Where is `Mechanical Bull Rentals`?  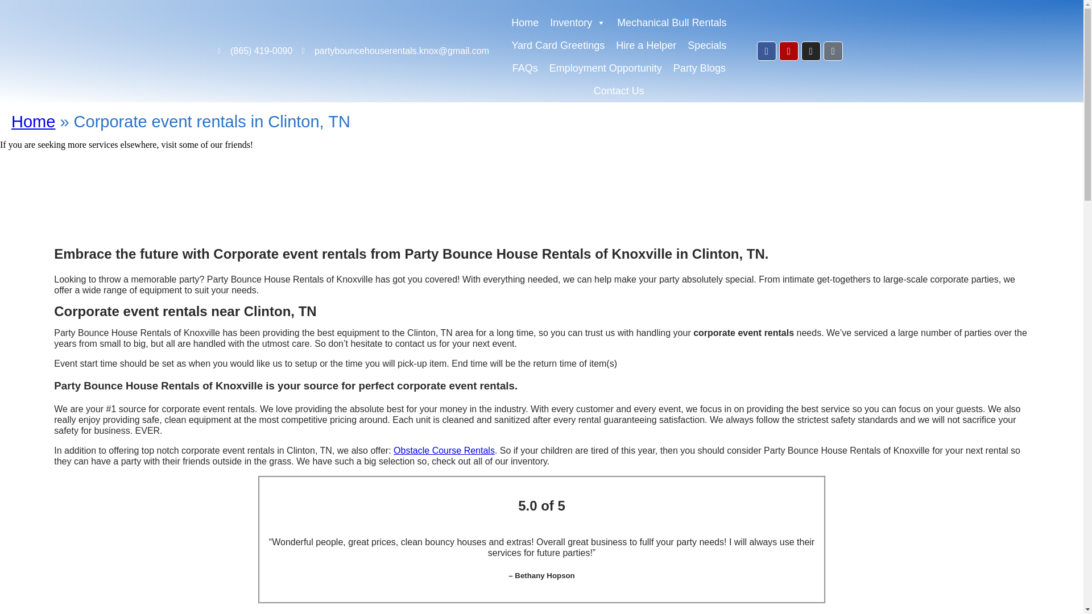
Mechanical Bull Rentals is located at coordinates (671, 16).